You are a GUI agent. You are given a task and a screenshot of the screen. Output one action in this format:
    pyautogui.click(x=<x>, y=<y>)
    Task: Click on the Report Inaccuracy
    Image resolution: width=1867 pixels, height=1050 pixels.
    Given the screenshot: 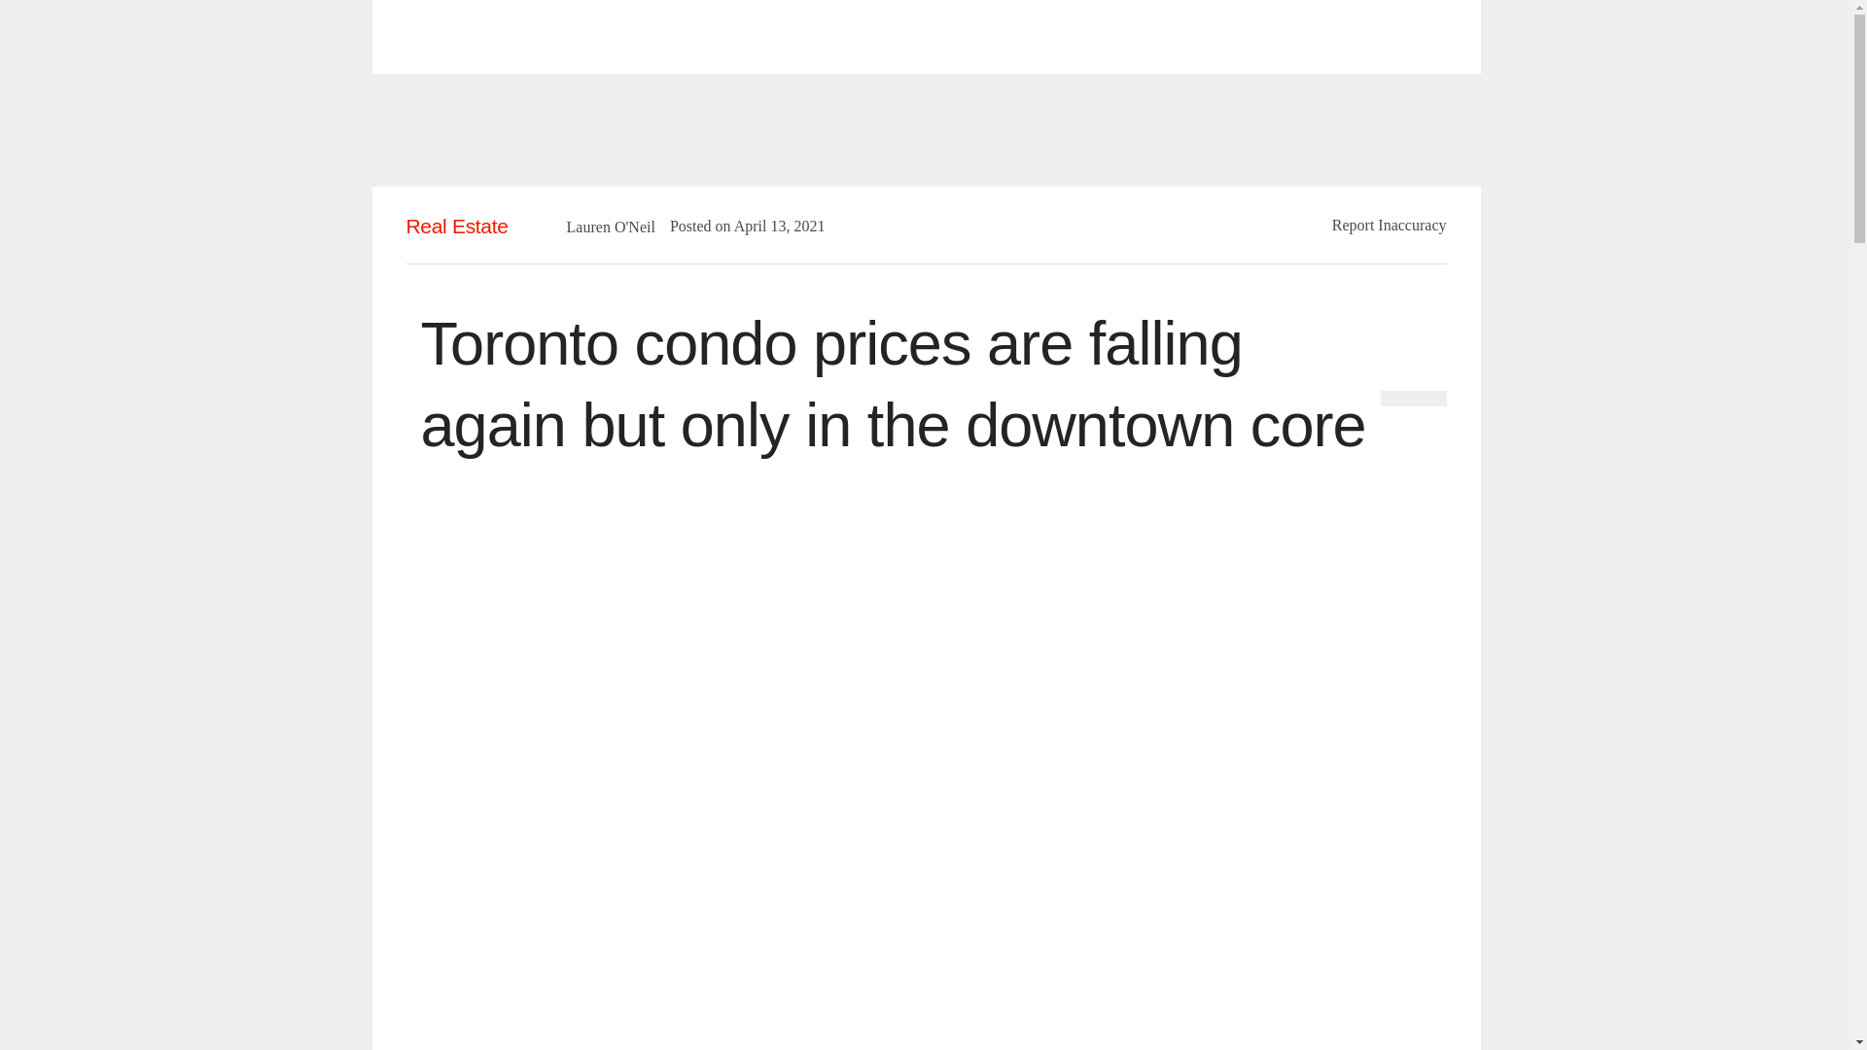 What is the action you would take?
    pyautogui.click(x=1390, y=224)
    